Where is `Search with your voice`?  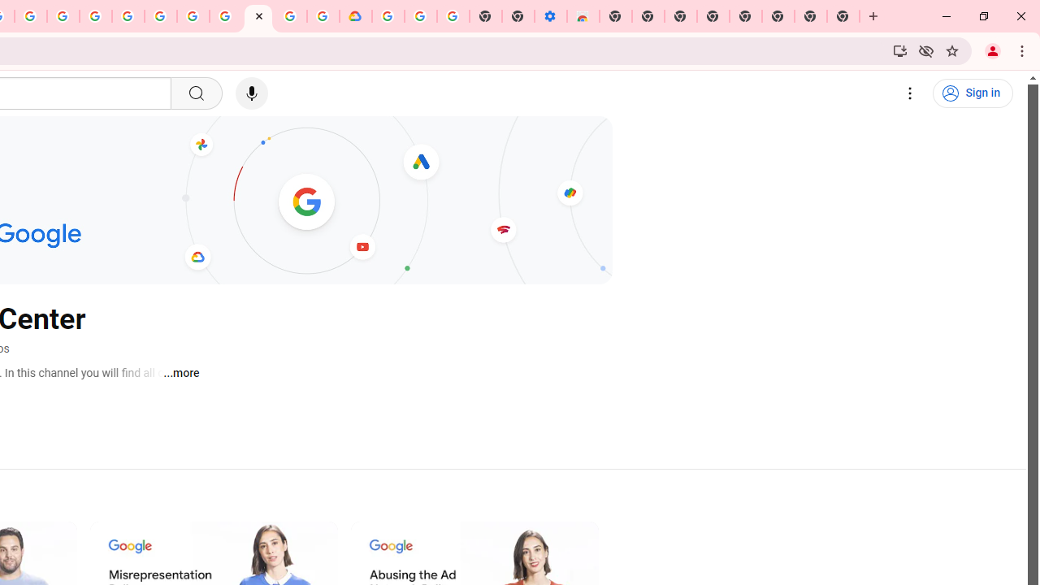
Search with your voice is located at coordinates (252, 93).